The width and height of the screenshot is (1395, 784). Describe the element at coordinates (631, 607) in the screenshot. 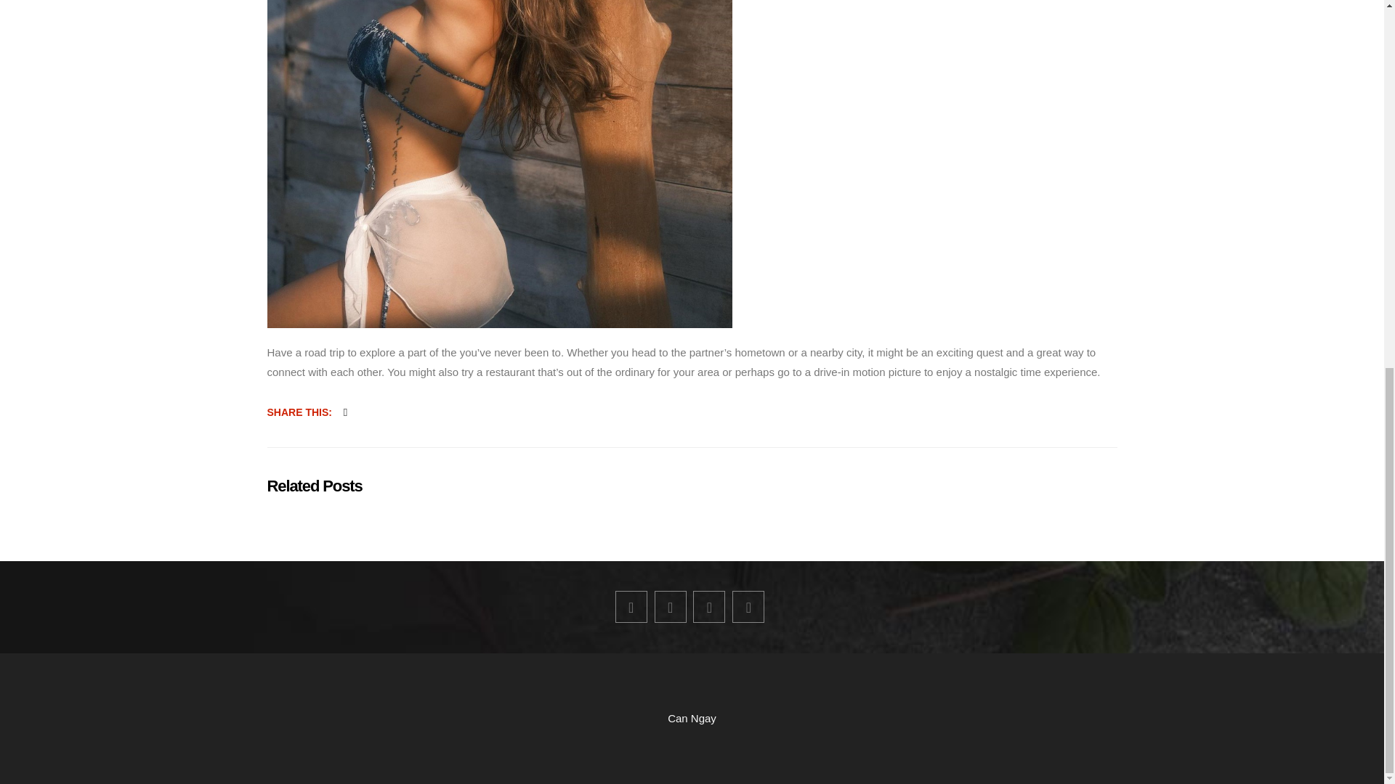

I see `Facebook` at that location.